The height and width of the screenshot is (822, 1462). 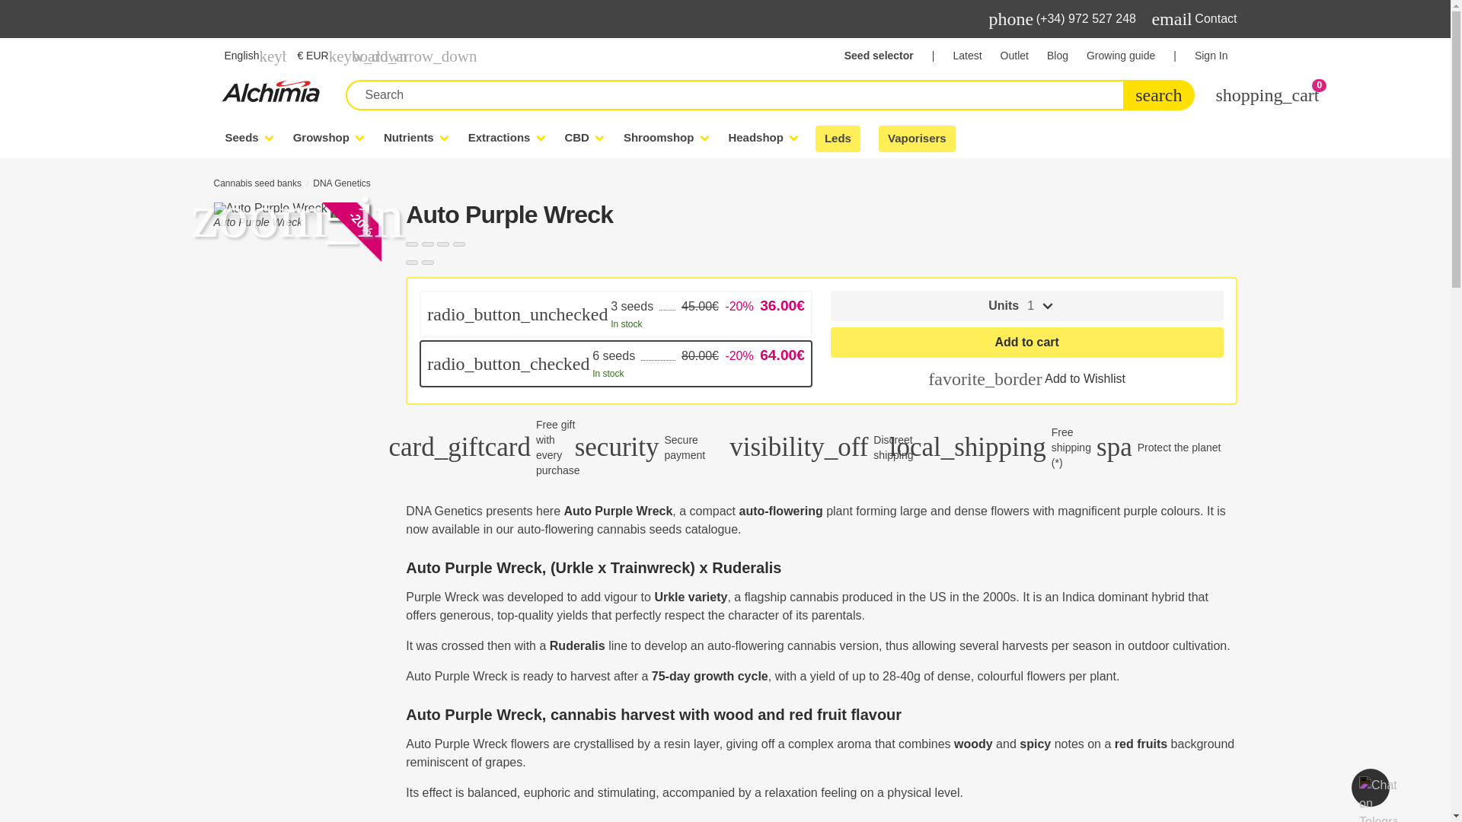 I want to click on Contact, so click(x=1215, y=18).